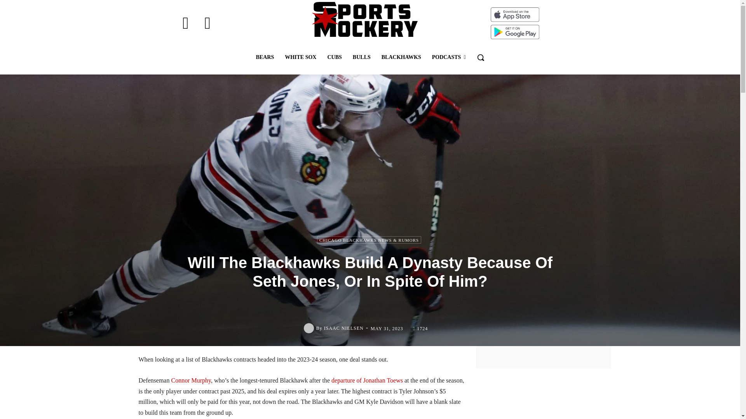  What do you see at coordinates (361, 57) in the screenshot?
I see `BULLS` at bounding box center [361, 57].